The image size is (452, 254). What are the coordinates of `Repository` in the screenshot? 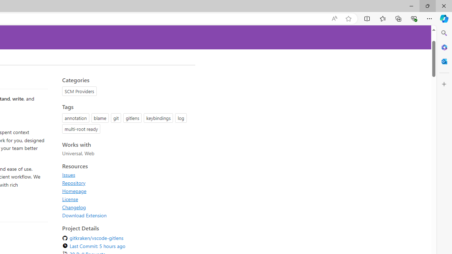 It's located at (126, 183).